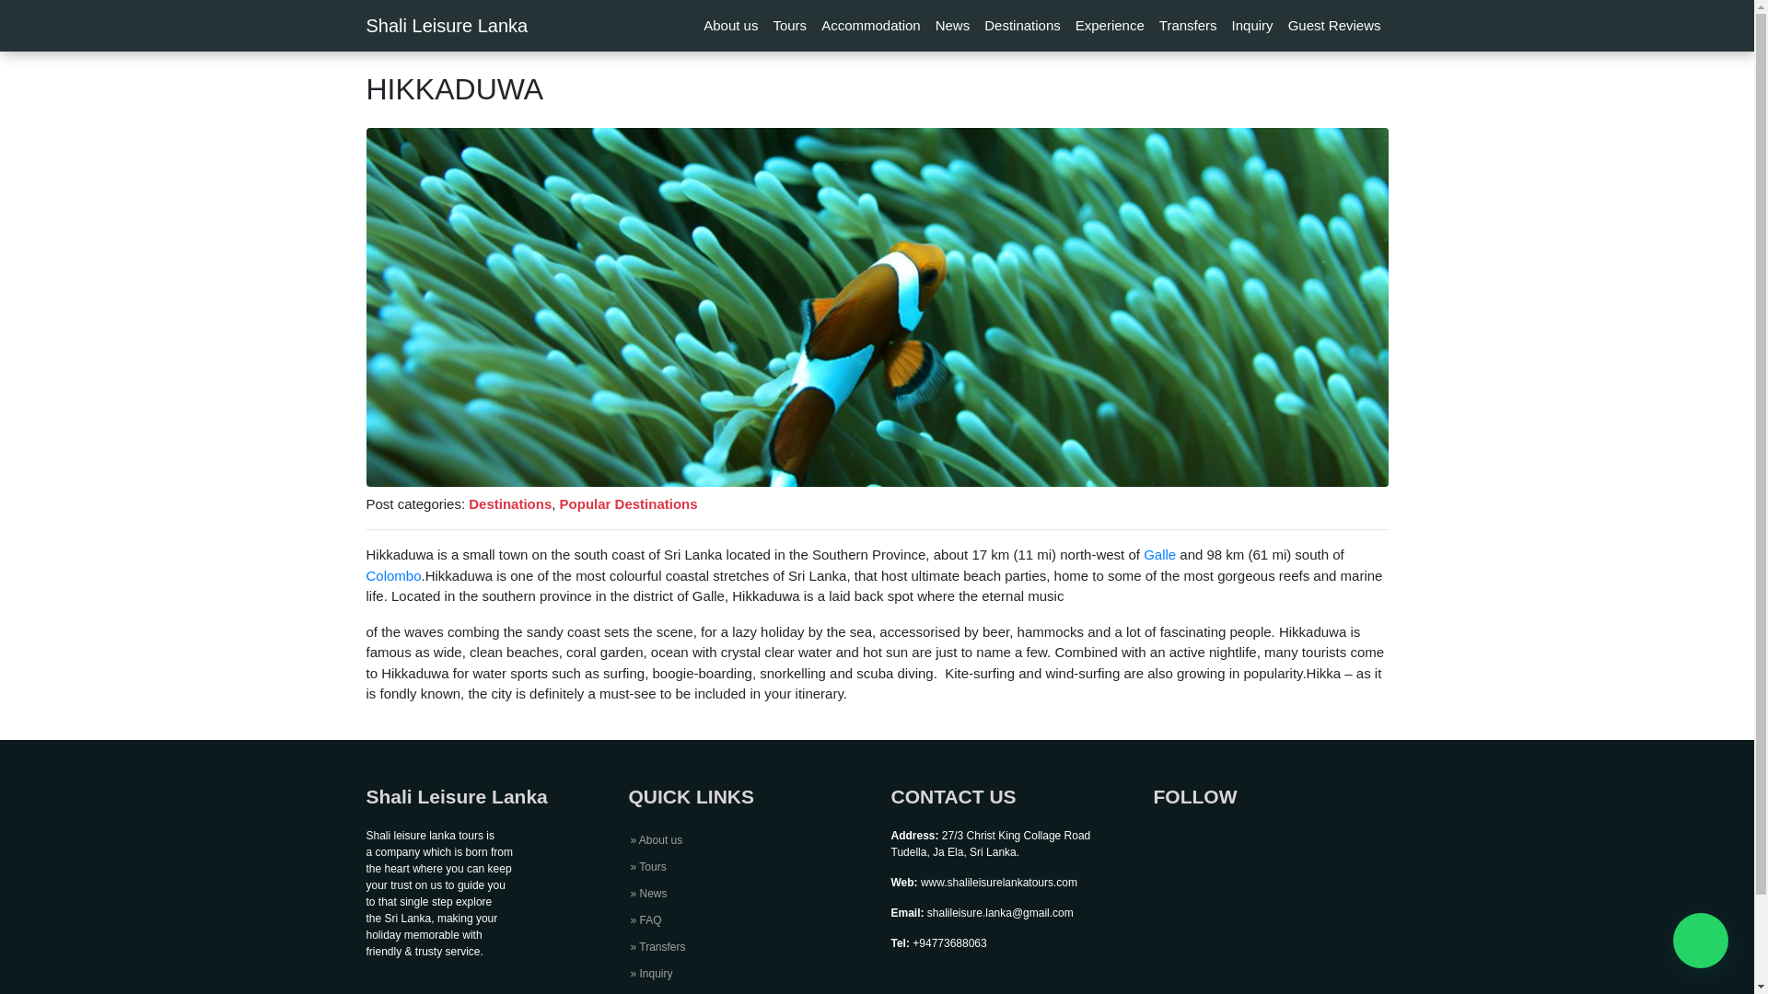 The height and width of the screenshot is (994, 1768). I want to click on Shali Leisure Lanka, so click(448, 25).